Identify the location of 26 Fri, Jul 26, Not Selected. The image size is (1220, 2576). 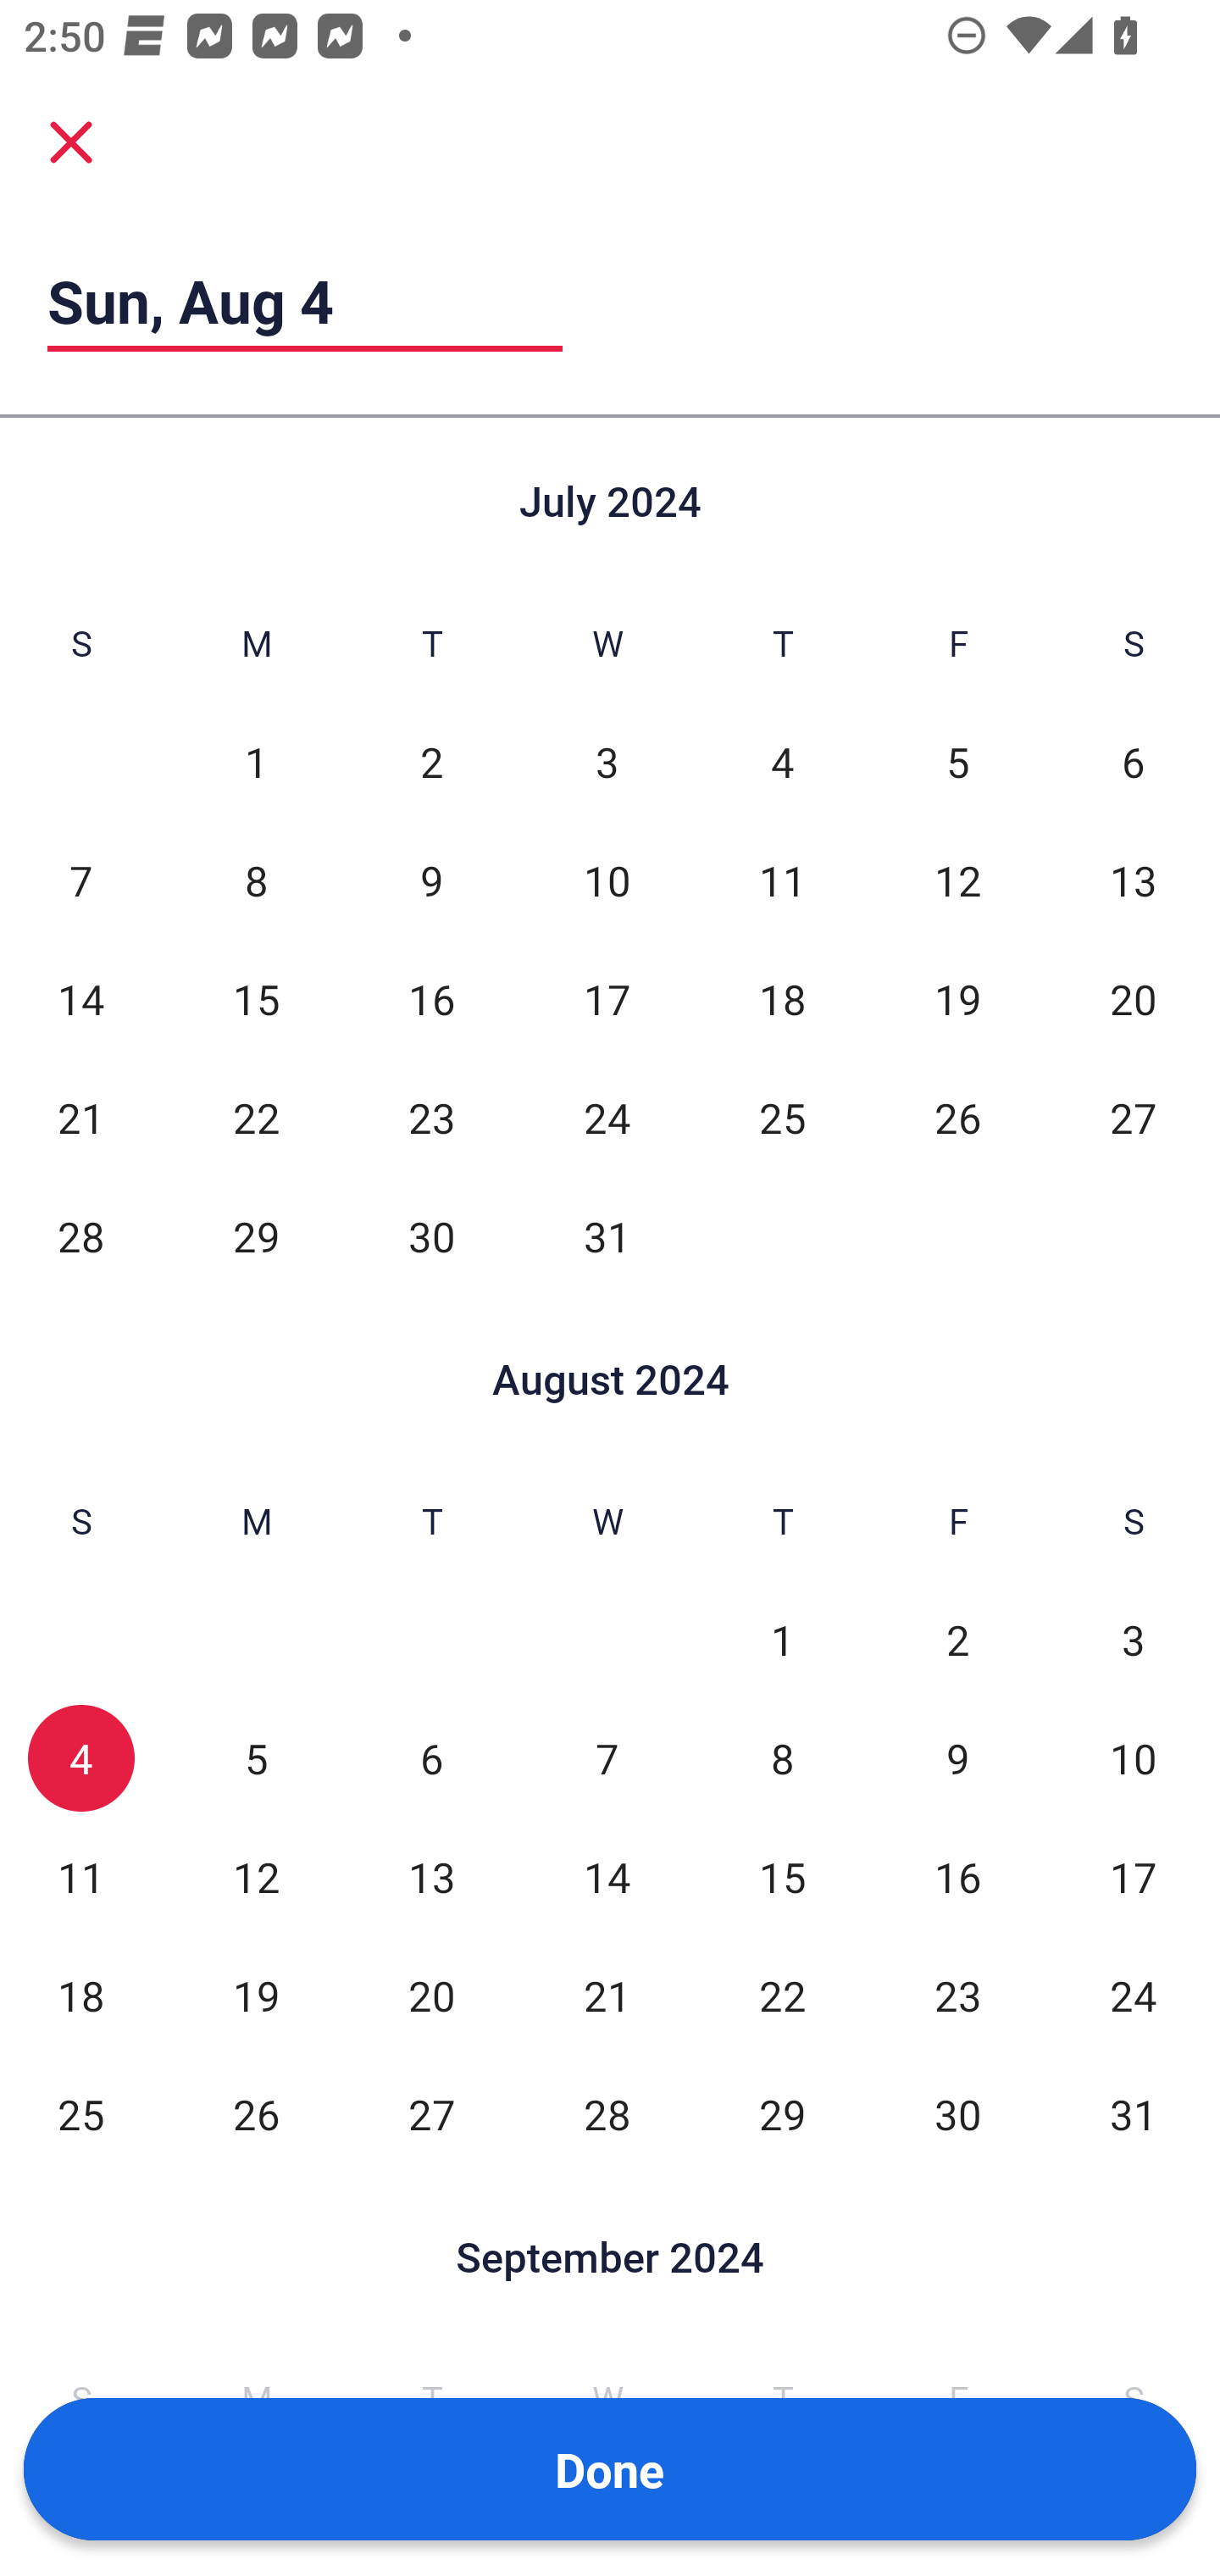
(957, 1118).